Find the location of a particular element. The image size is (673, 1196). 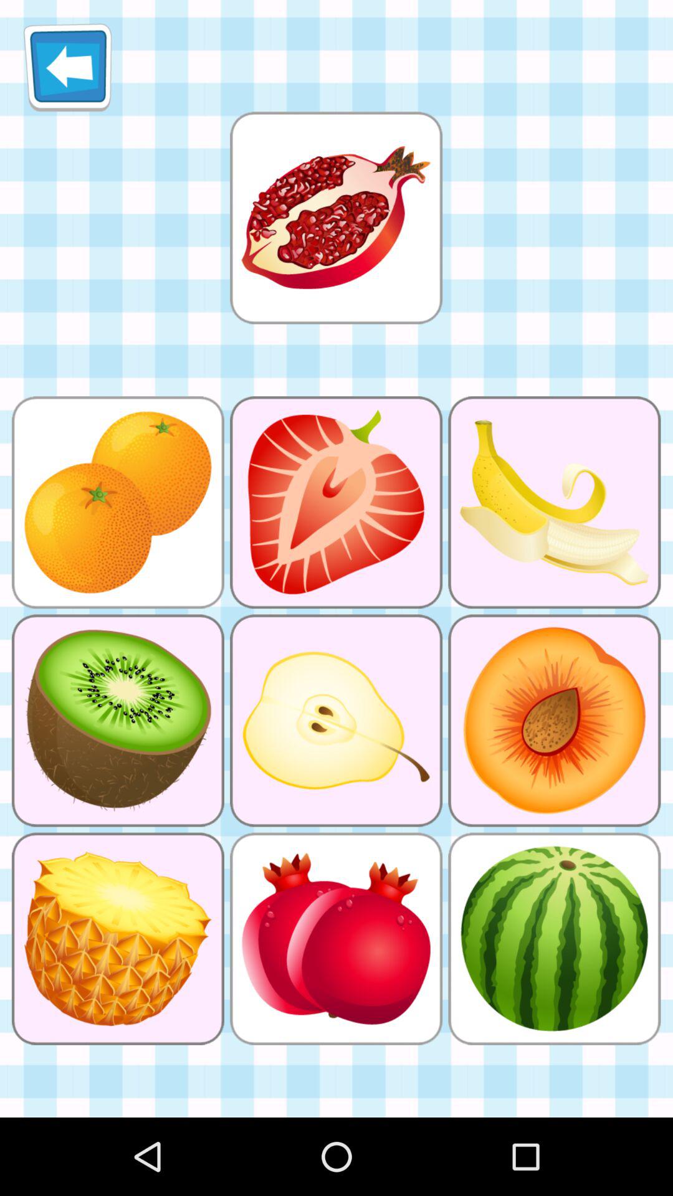

what fruit to match is located at coordinates (336, 218).